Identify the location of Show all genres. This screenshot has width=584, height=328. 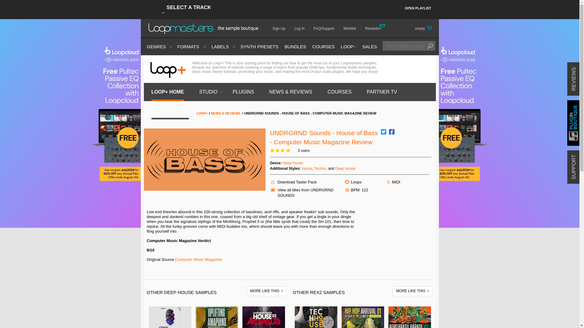
(156, 46).